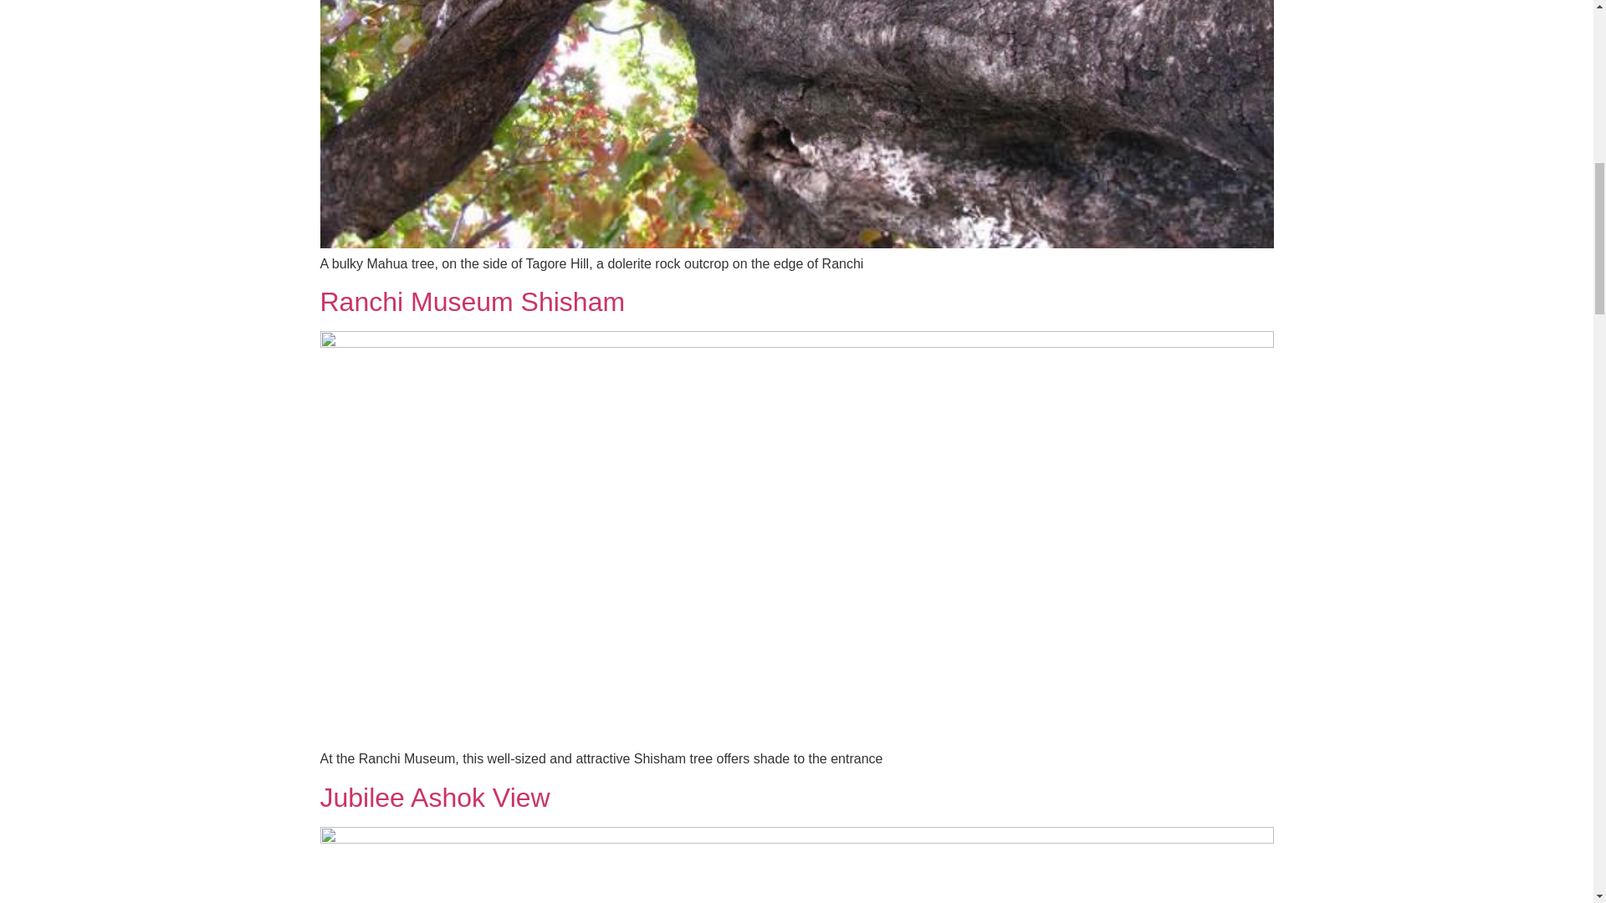 This screenshot has height=903, width=1606. I want to click on Jubilee Ashok View, so click(434, 798).